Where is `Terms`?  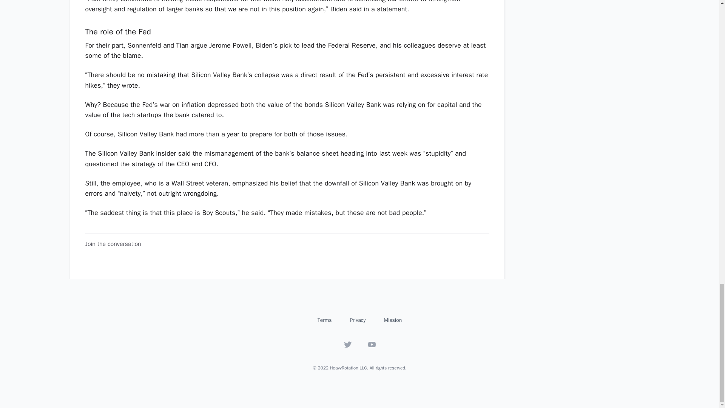 Terms is located at coordinates (325, 320).